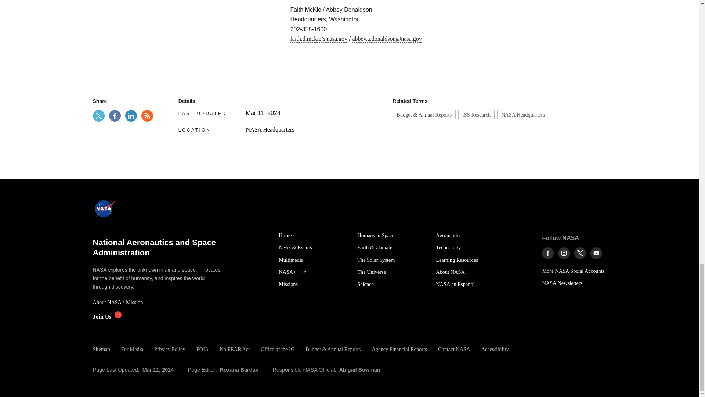 The height and width of the screenshot is (397, 705). I want to click on Join Us, so click(106, 317).